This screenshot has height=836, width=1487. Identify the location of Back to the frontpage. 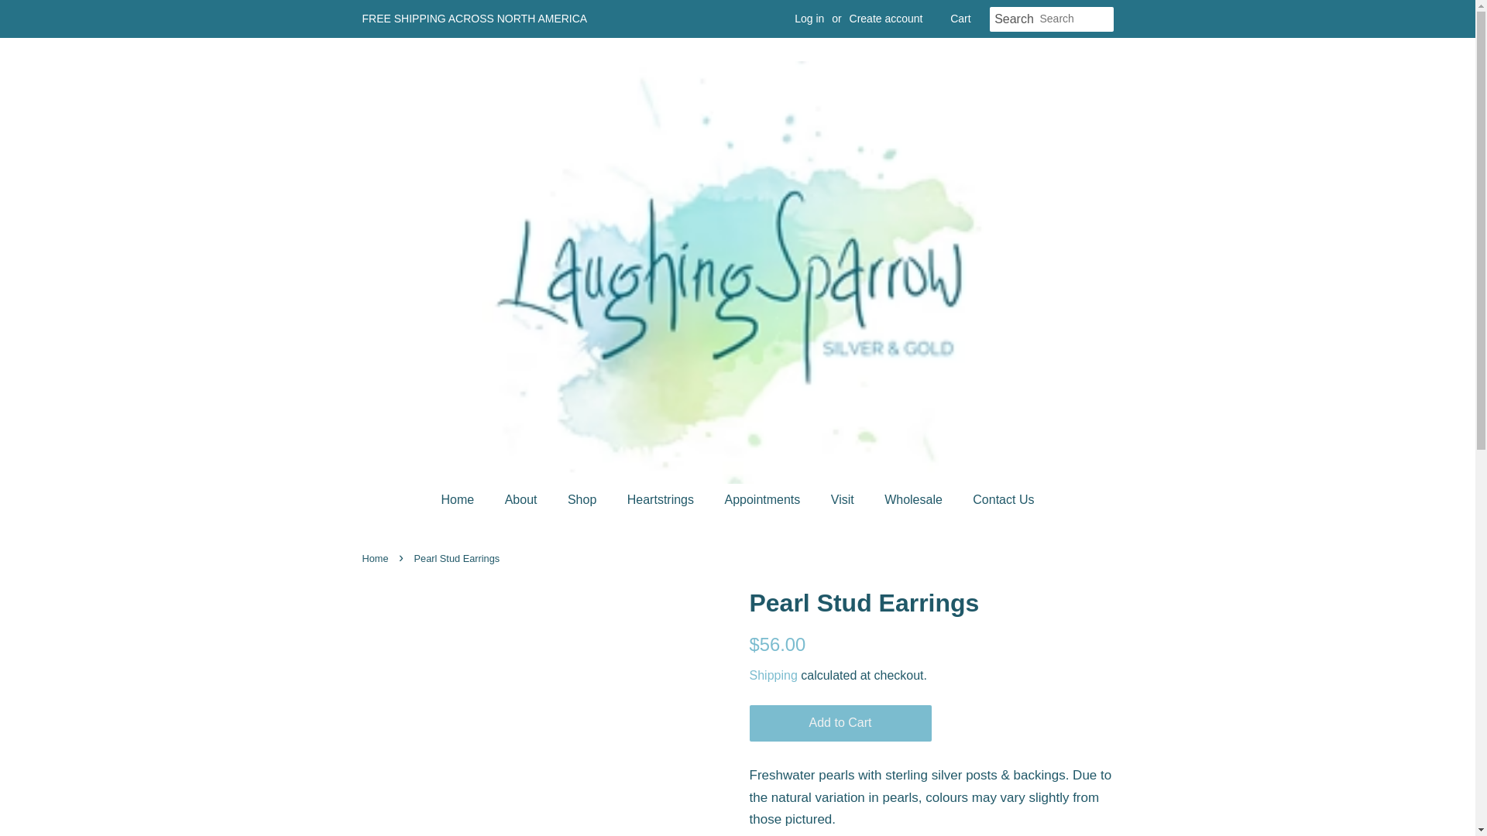
(377, 558).